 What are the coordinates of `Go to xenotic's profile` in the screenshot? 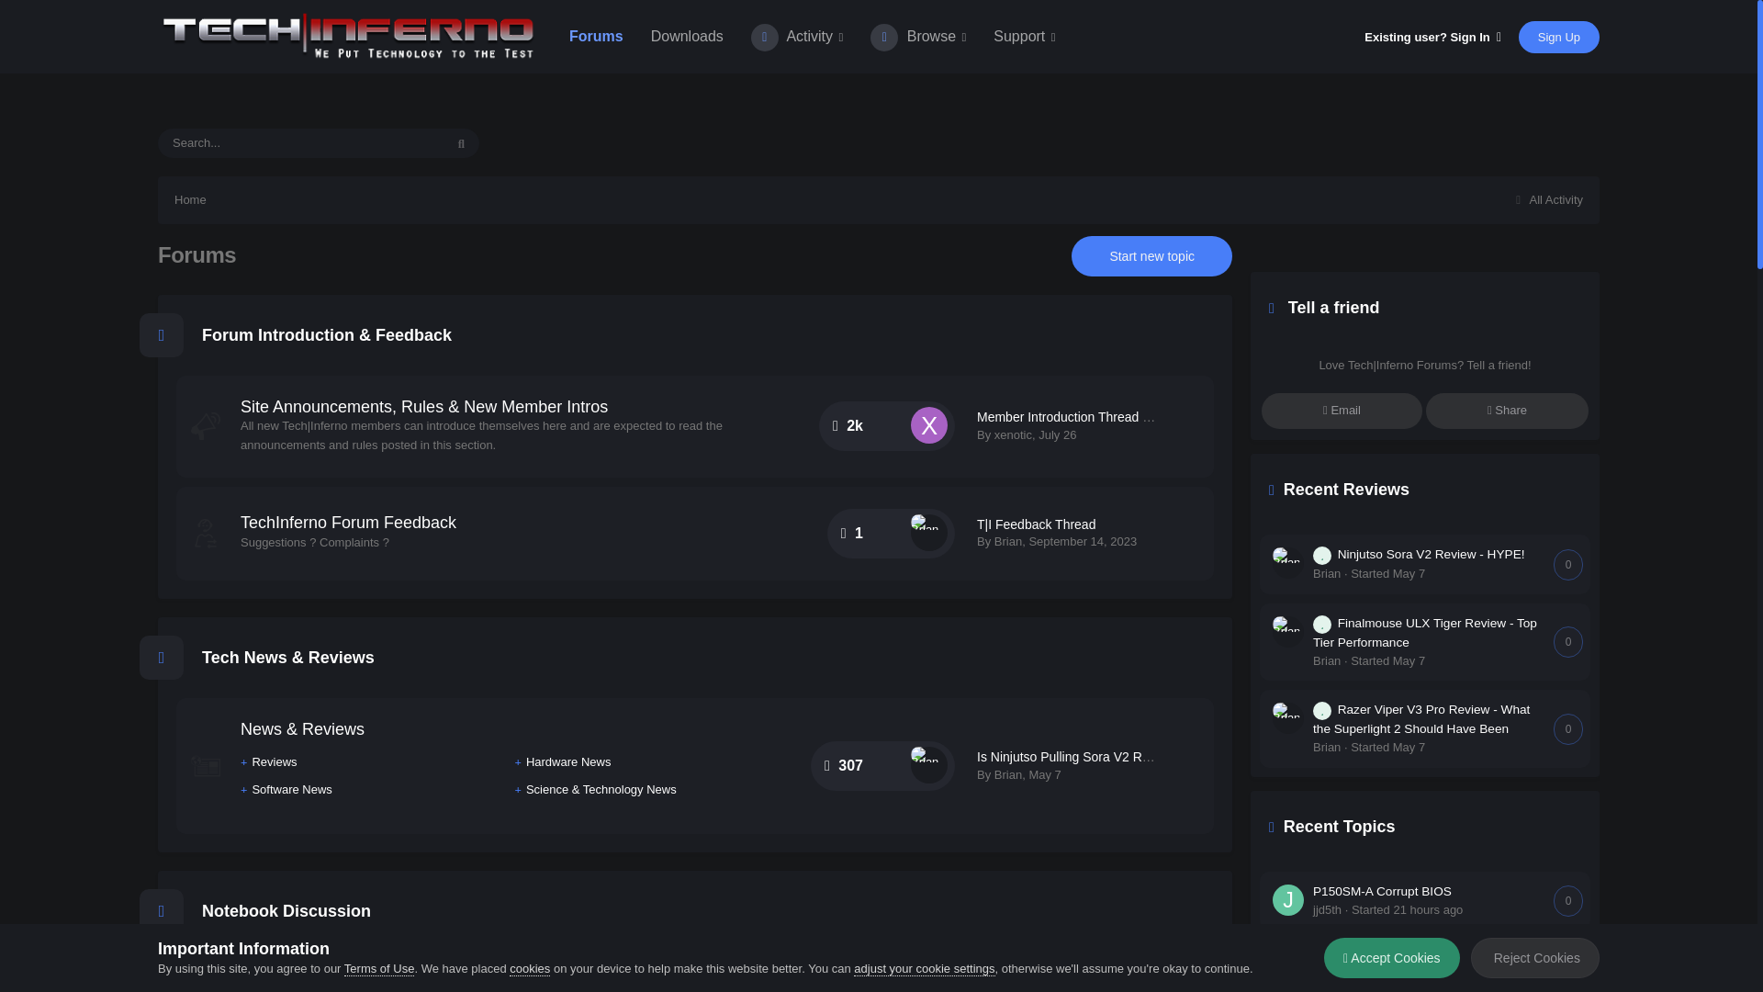 It's located at (929, 424).